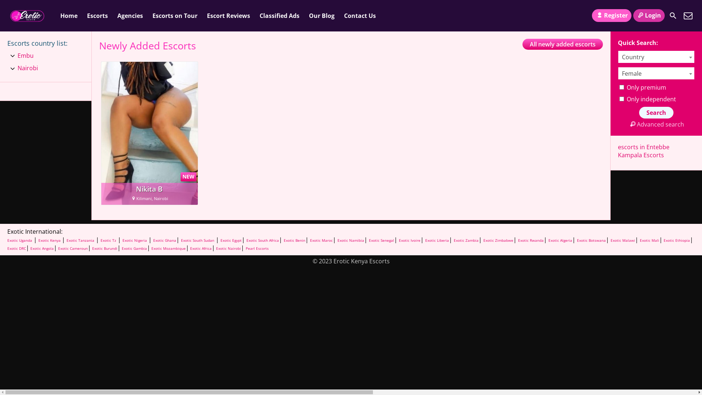 This screenshot has width=702, height=395. What do you see at coordinates (531, 240) in the screenshot?
I see `Exotic Rwanda` at bounding box center [531, 240].